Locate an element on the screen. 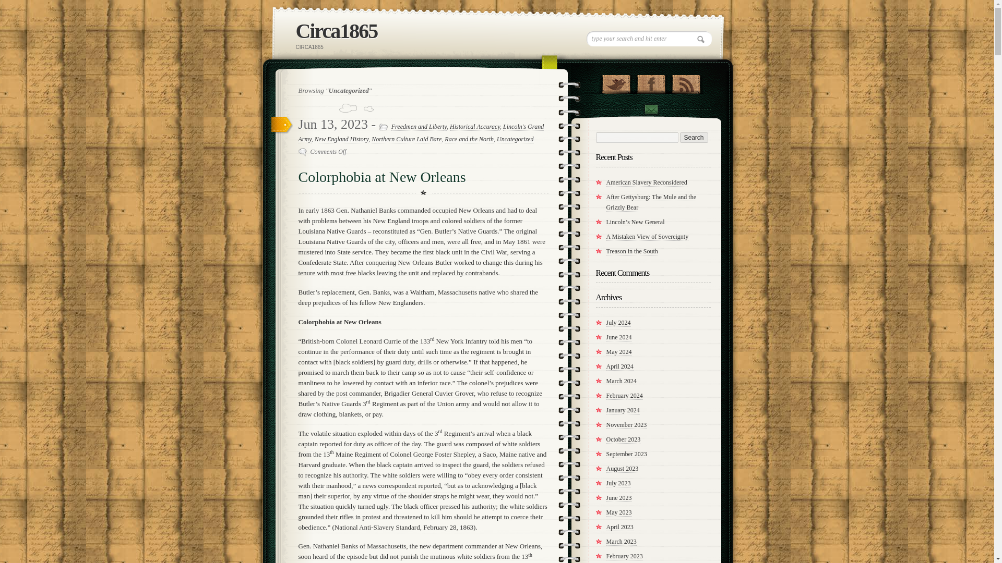 The width and height of the screenshot is (1002, 563). New England History is located at coordinates (341, 140).